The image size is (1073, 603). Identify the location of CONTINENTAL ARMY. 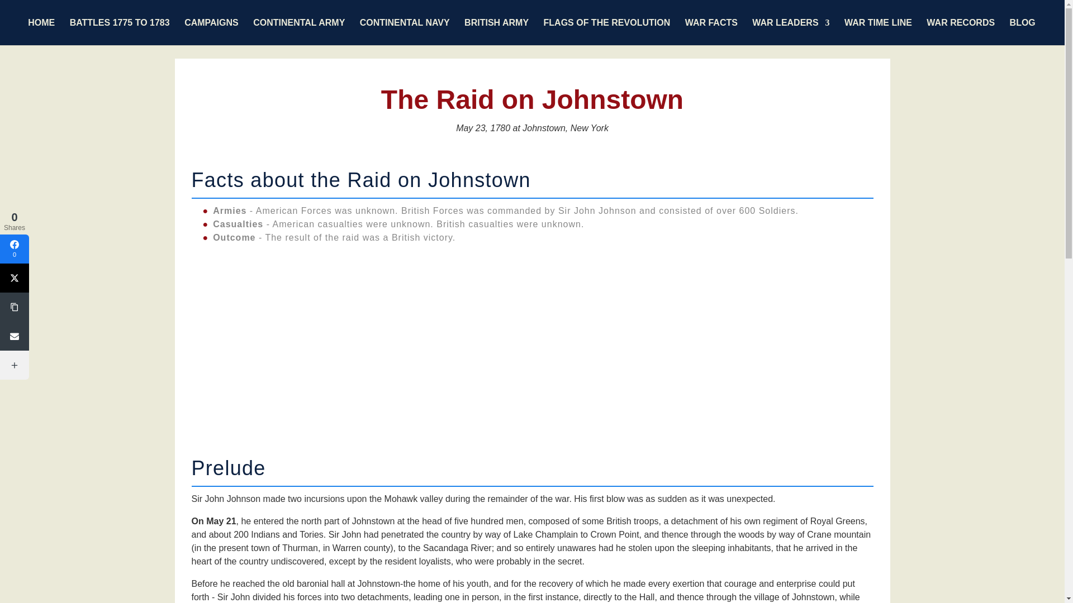
(298, 32).